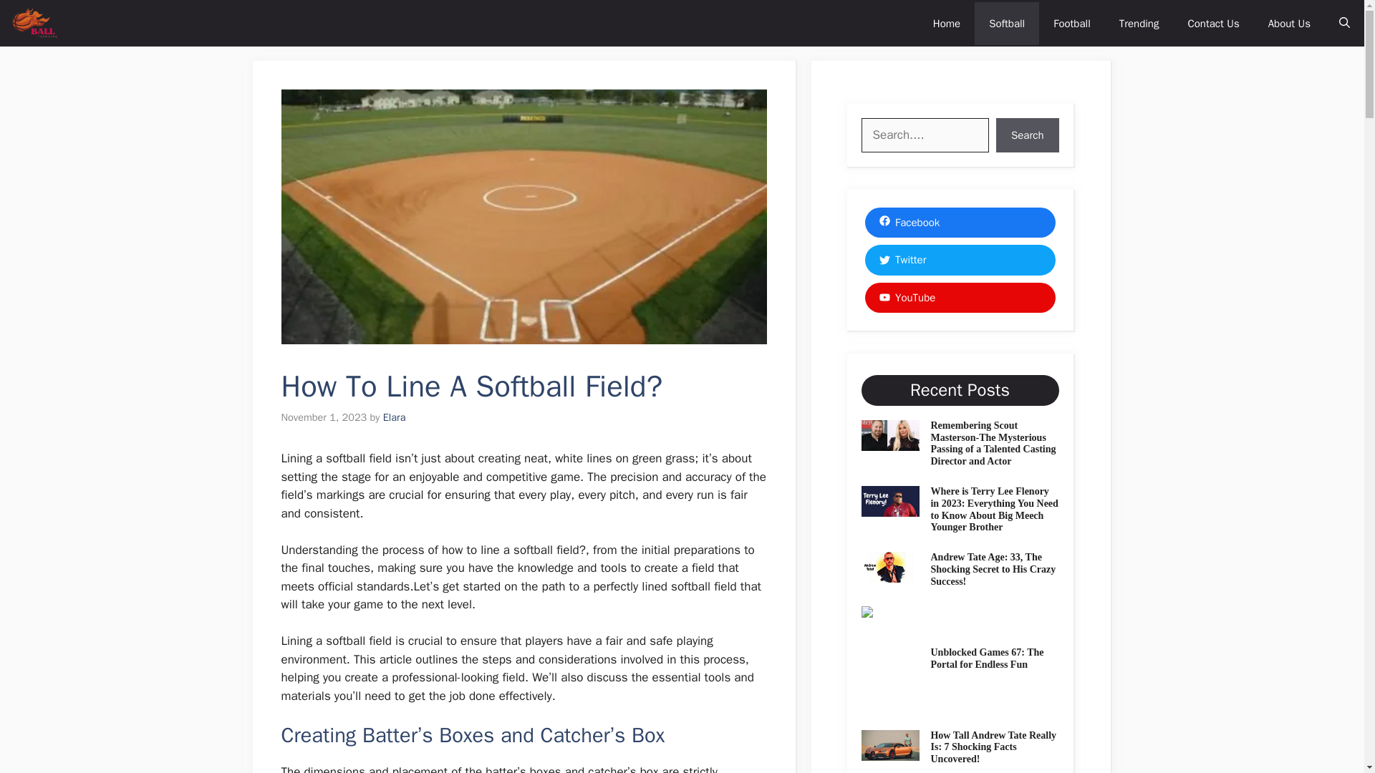 Image resolution: width=1375 pixels, height=773 pixels. I want to click on How Tall Andrew Tate Really Is: 7 Shocking Facts Uncovered!, so click(993, 747).